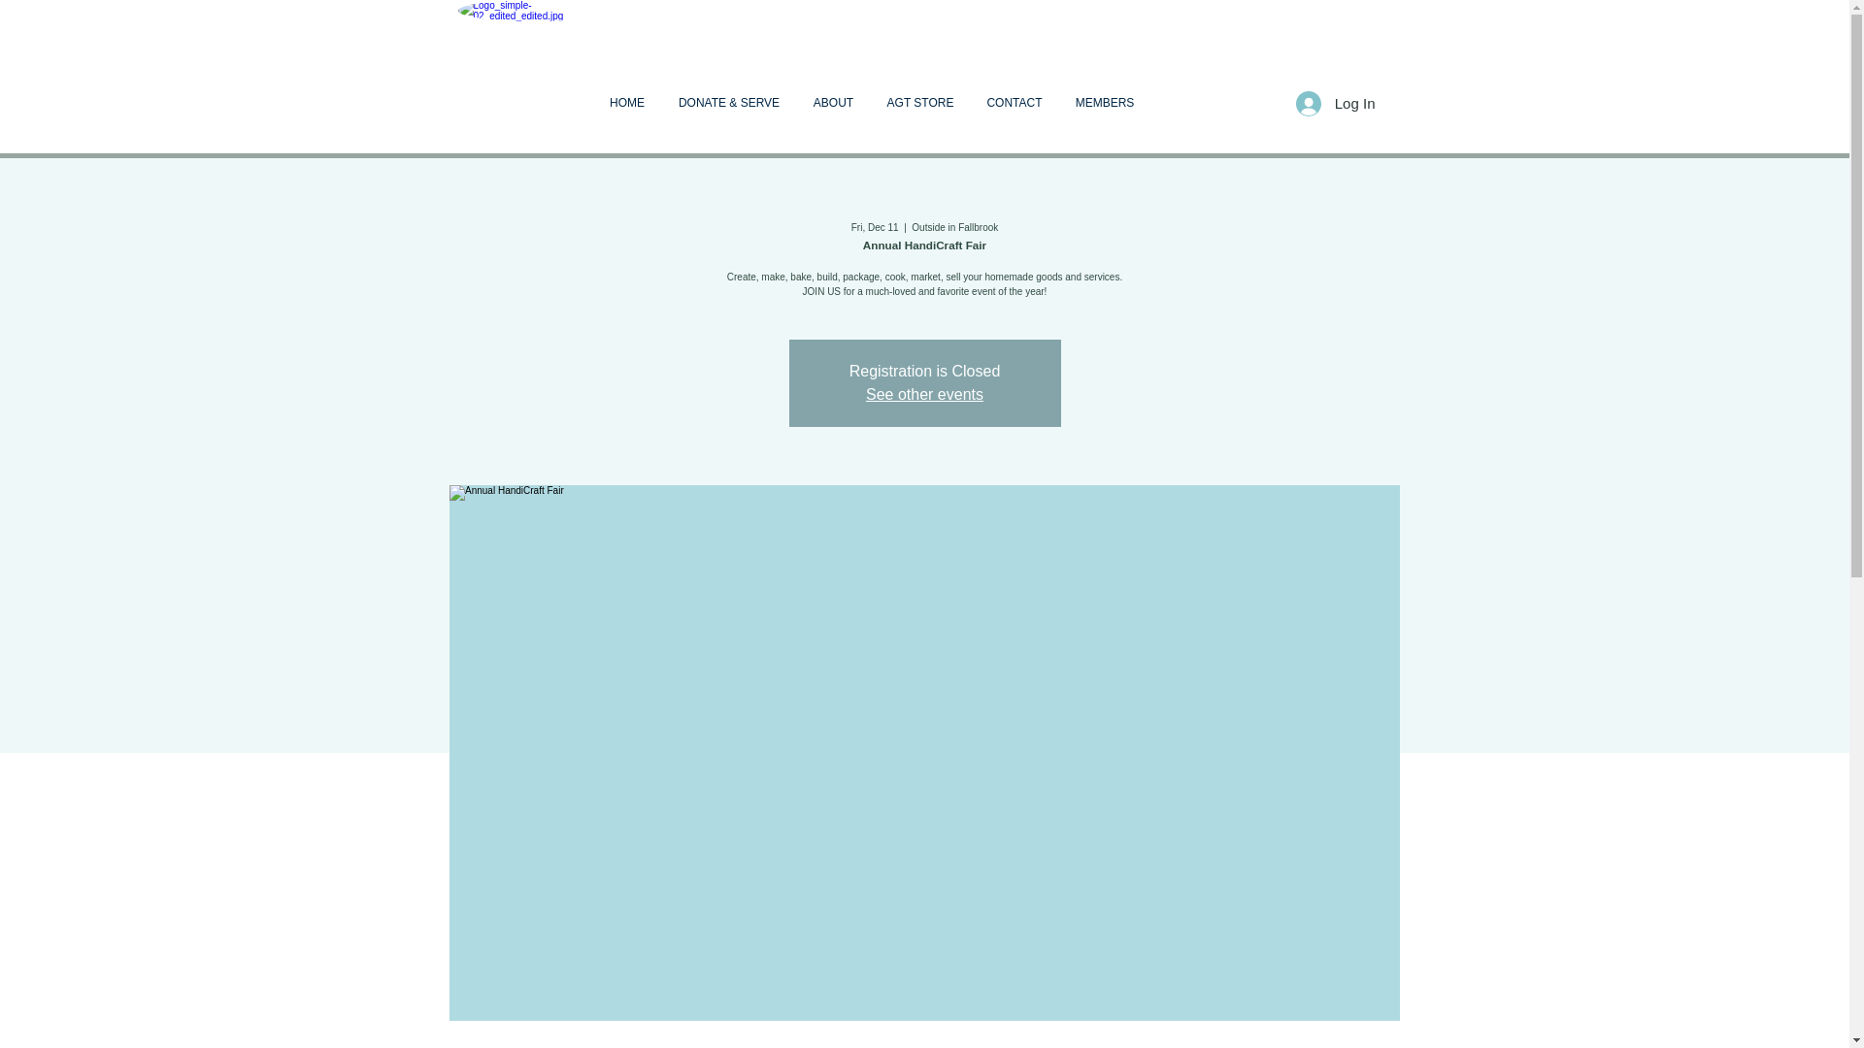  Describe the element at coordinates (1104, 102) in the screenshot. I see `MEMBERS` at that location.